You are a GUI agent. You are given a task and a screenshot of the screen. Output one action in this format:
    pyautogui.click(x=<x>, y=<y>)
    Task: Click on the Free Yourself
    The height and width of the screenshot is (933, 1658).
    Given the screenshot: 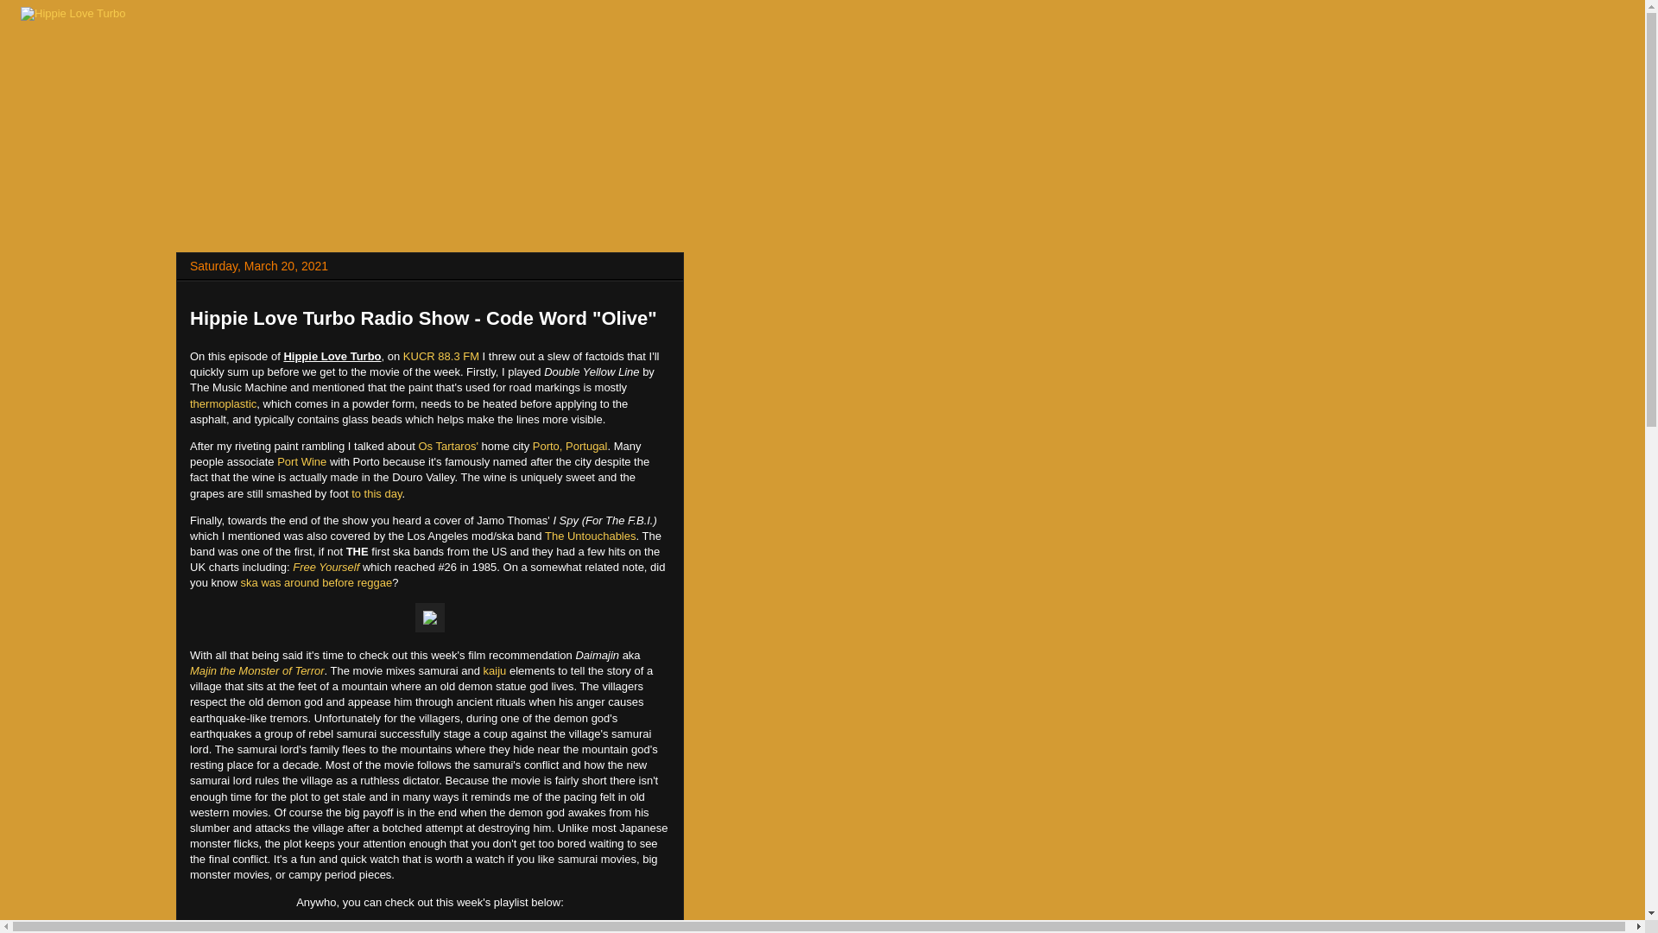 What is the action you would take?
    pyautogui.click(x=326, y=567)
    